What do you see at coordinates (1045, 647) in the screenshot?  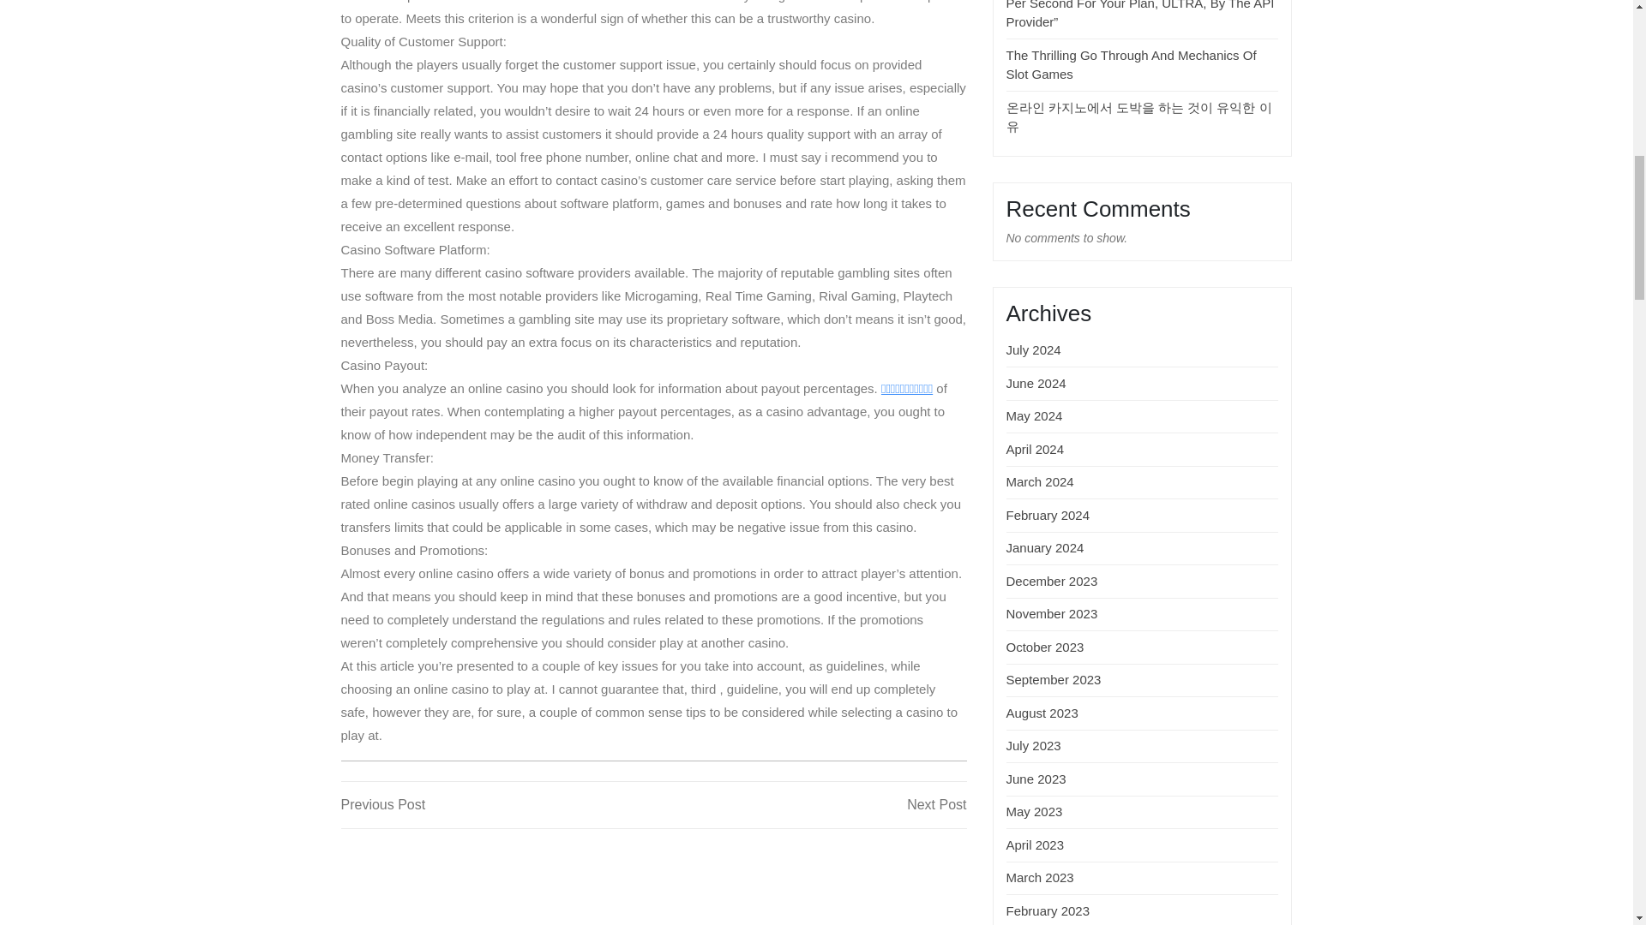 I see `June 2024` at bounding box center [1045, 647].